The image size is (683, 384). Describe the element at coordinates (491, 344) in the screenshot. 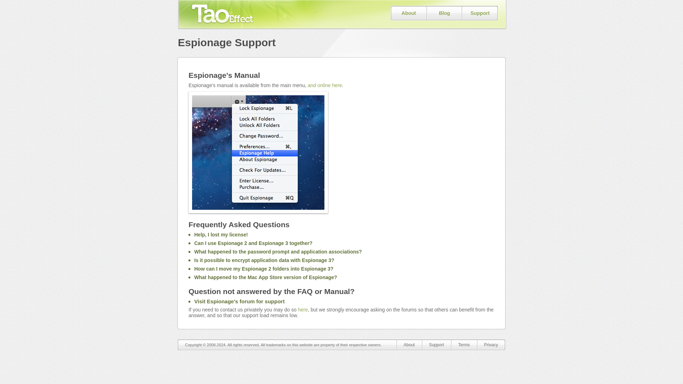

I see `Privacy` at that location.